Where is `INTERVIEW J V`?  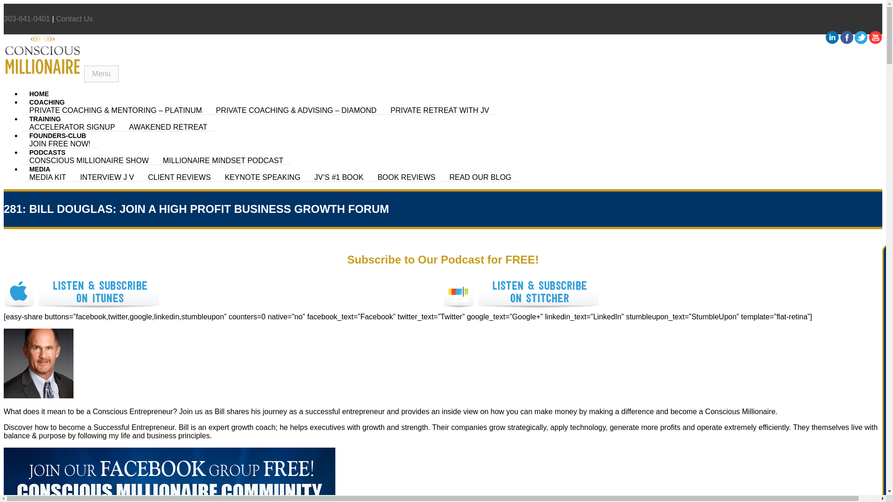
INTERVIEW J V is located at coordinates (107, 177).